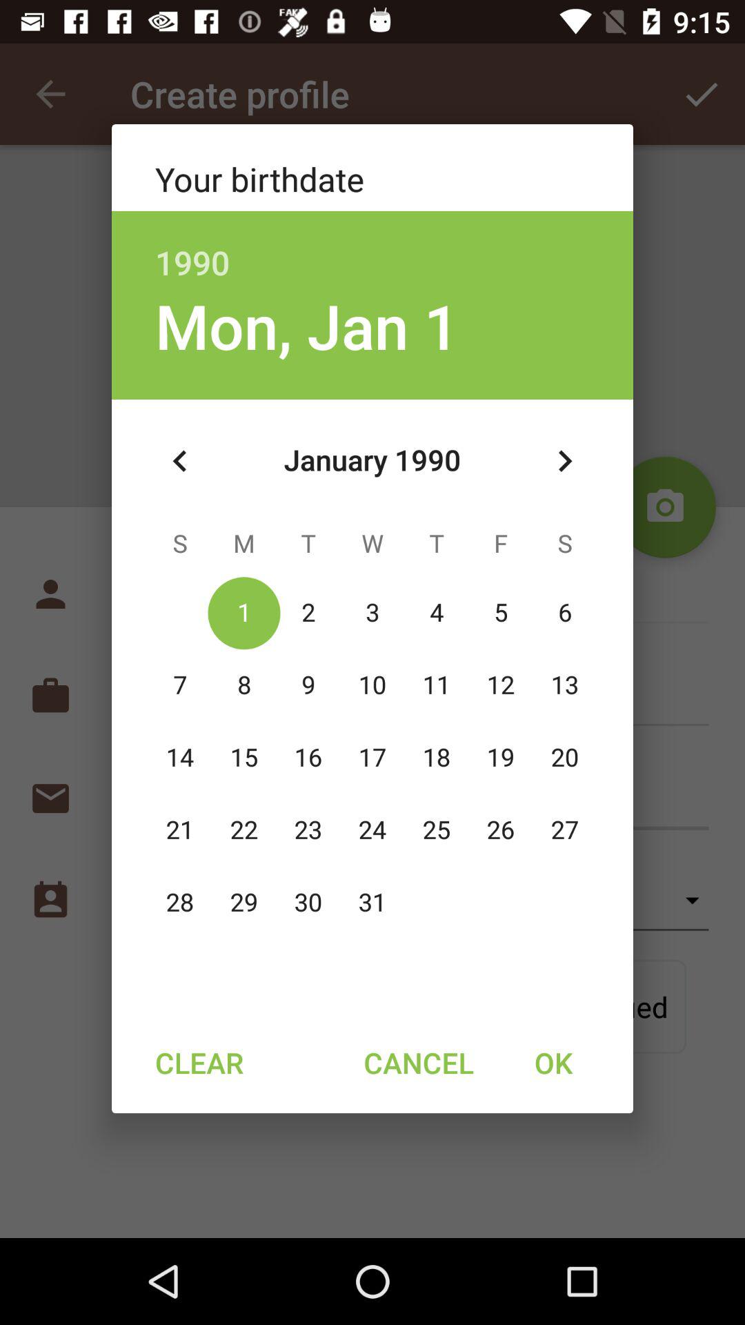  Describe the element at coordinates (418, 1062) in the screenshot. I see `tap item next to the ok icon` at that location.